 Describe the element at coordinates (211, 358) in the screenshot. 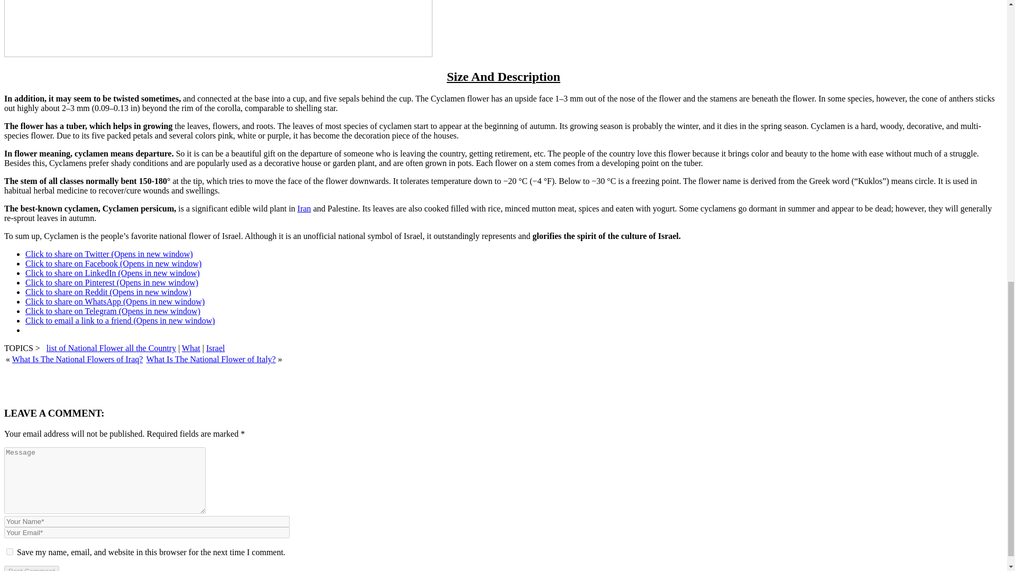

I see `What Is The National Flower of Italy?` at that location.